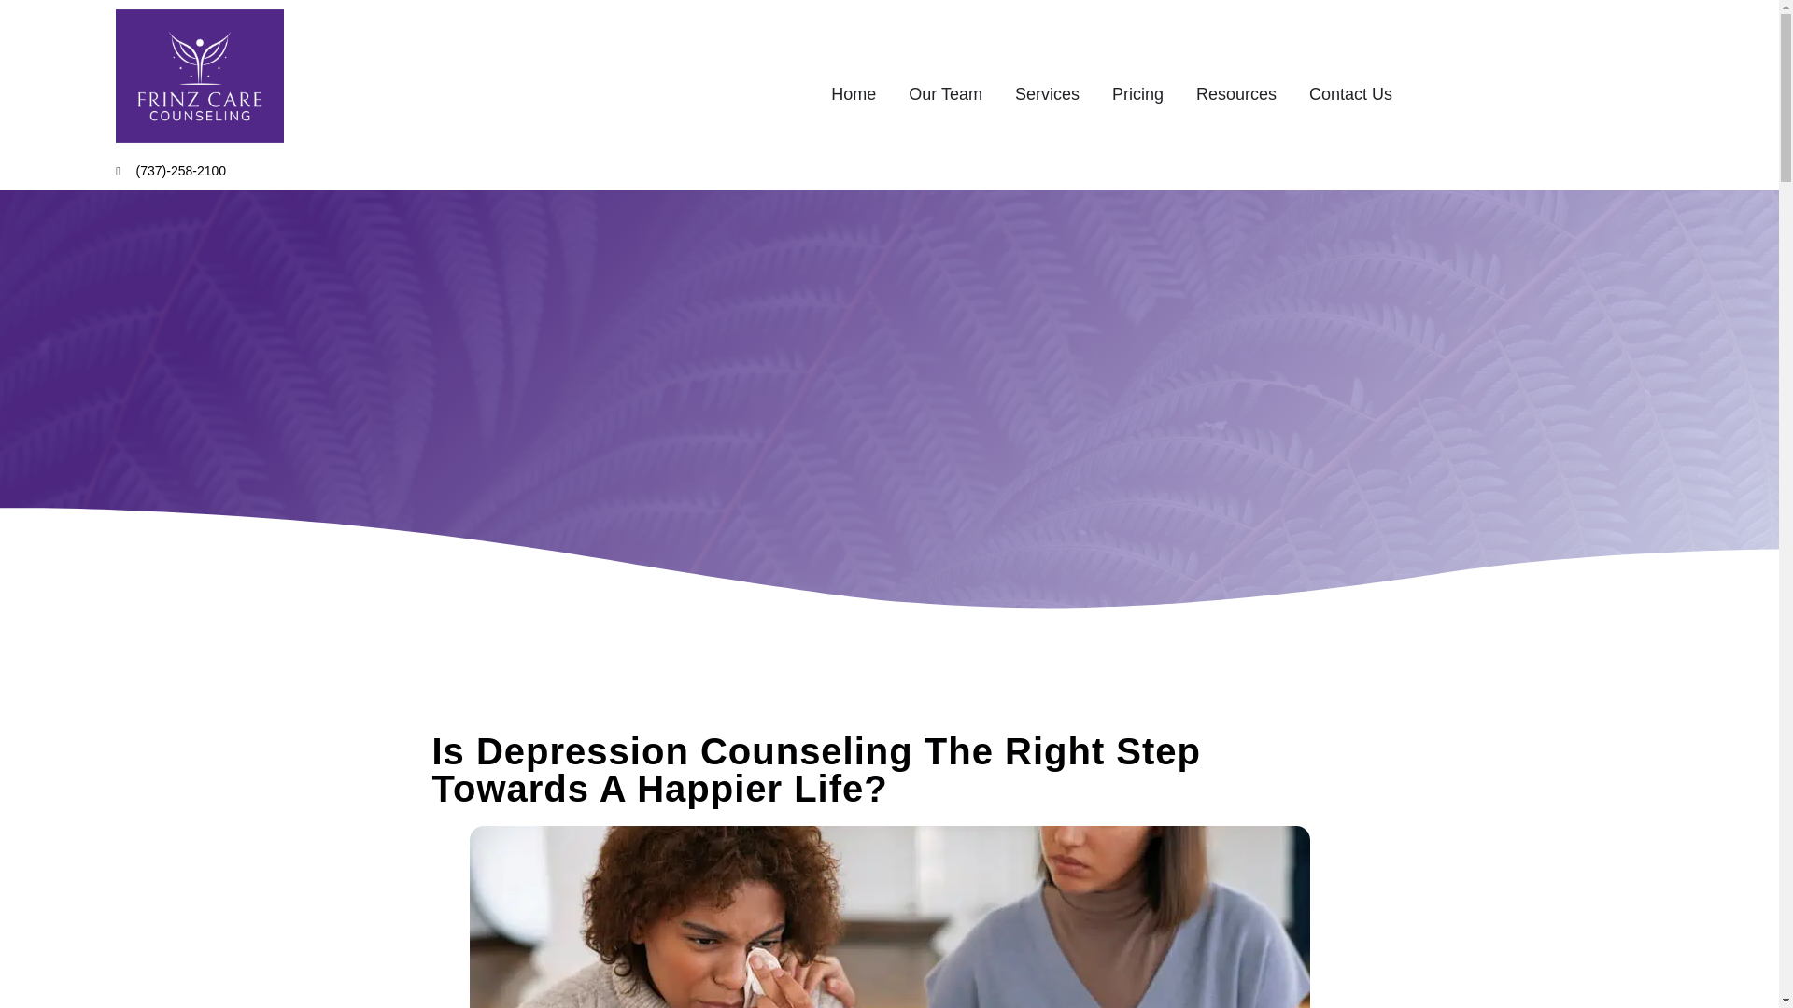 The height and width of the screenshot is (1008, 1793). I want to click on Resources, so click(1236, 94).